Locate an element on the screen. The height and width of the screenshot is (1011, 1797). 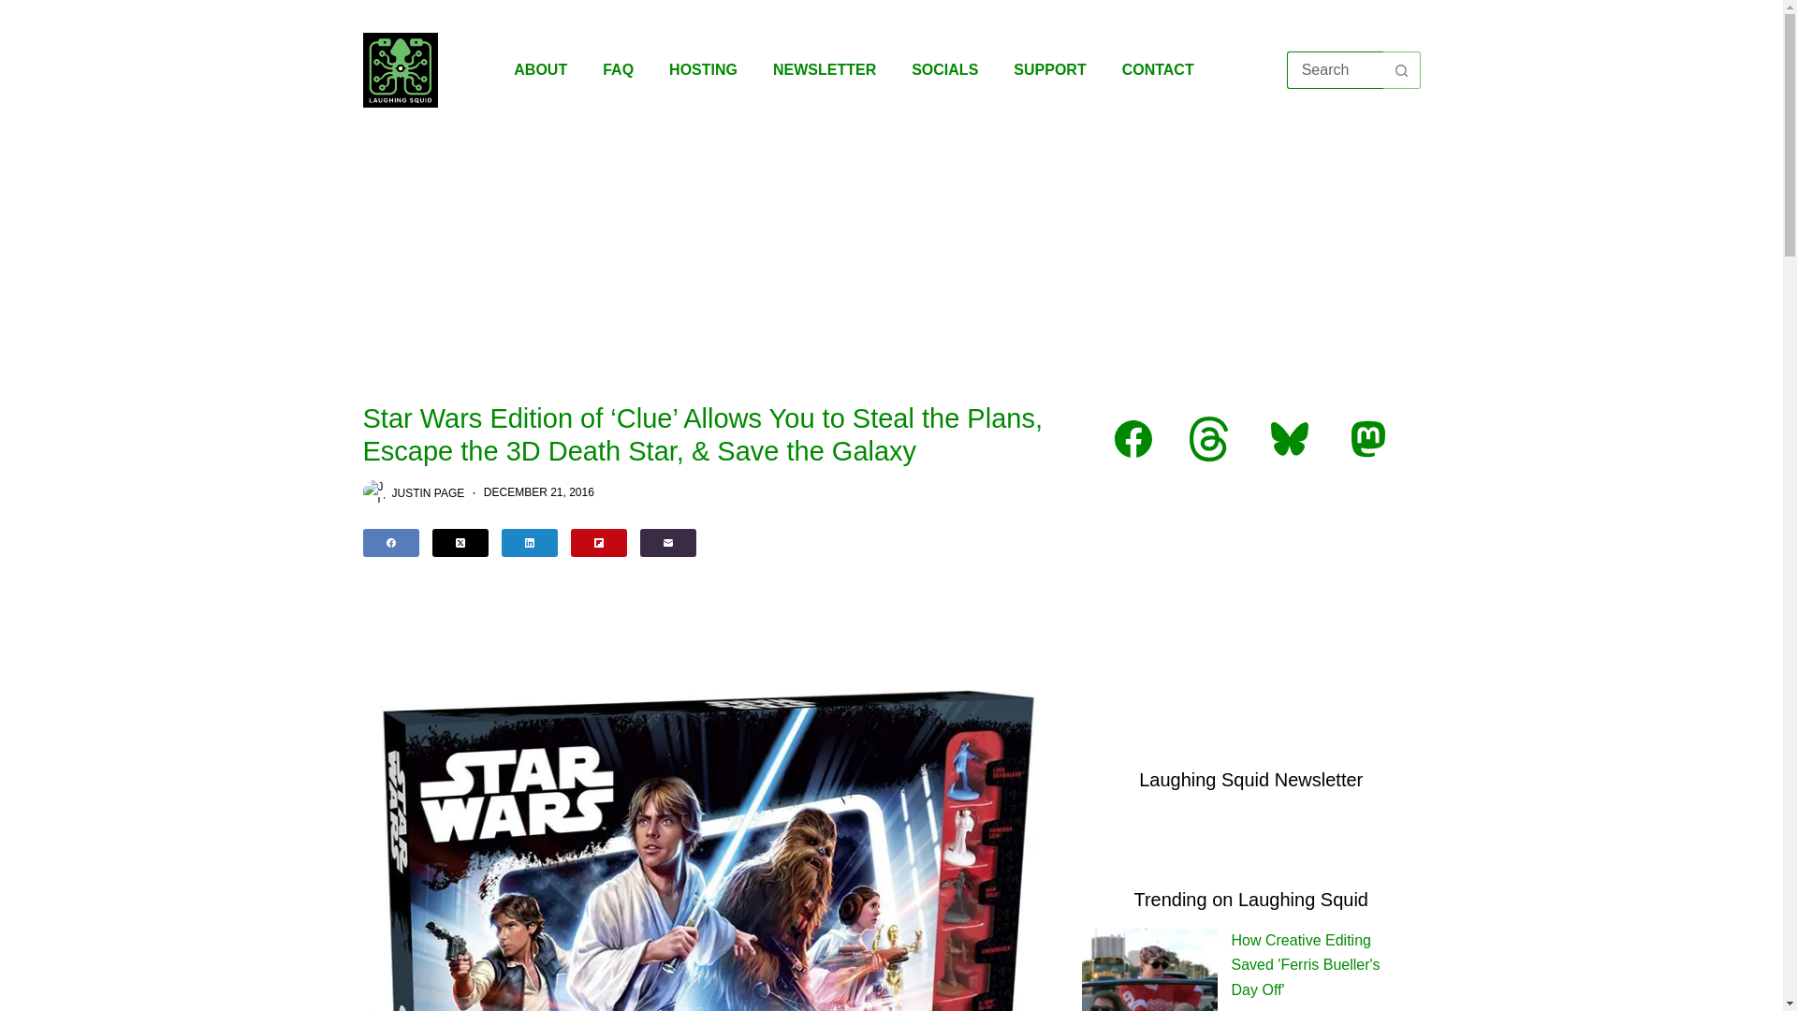
CONTACT is located at coordinates (1158, 69).